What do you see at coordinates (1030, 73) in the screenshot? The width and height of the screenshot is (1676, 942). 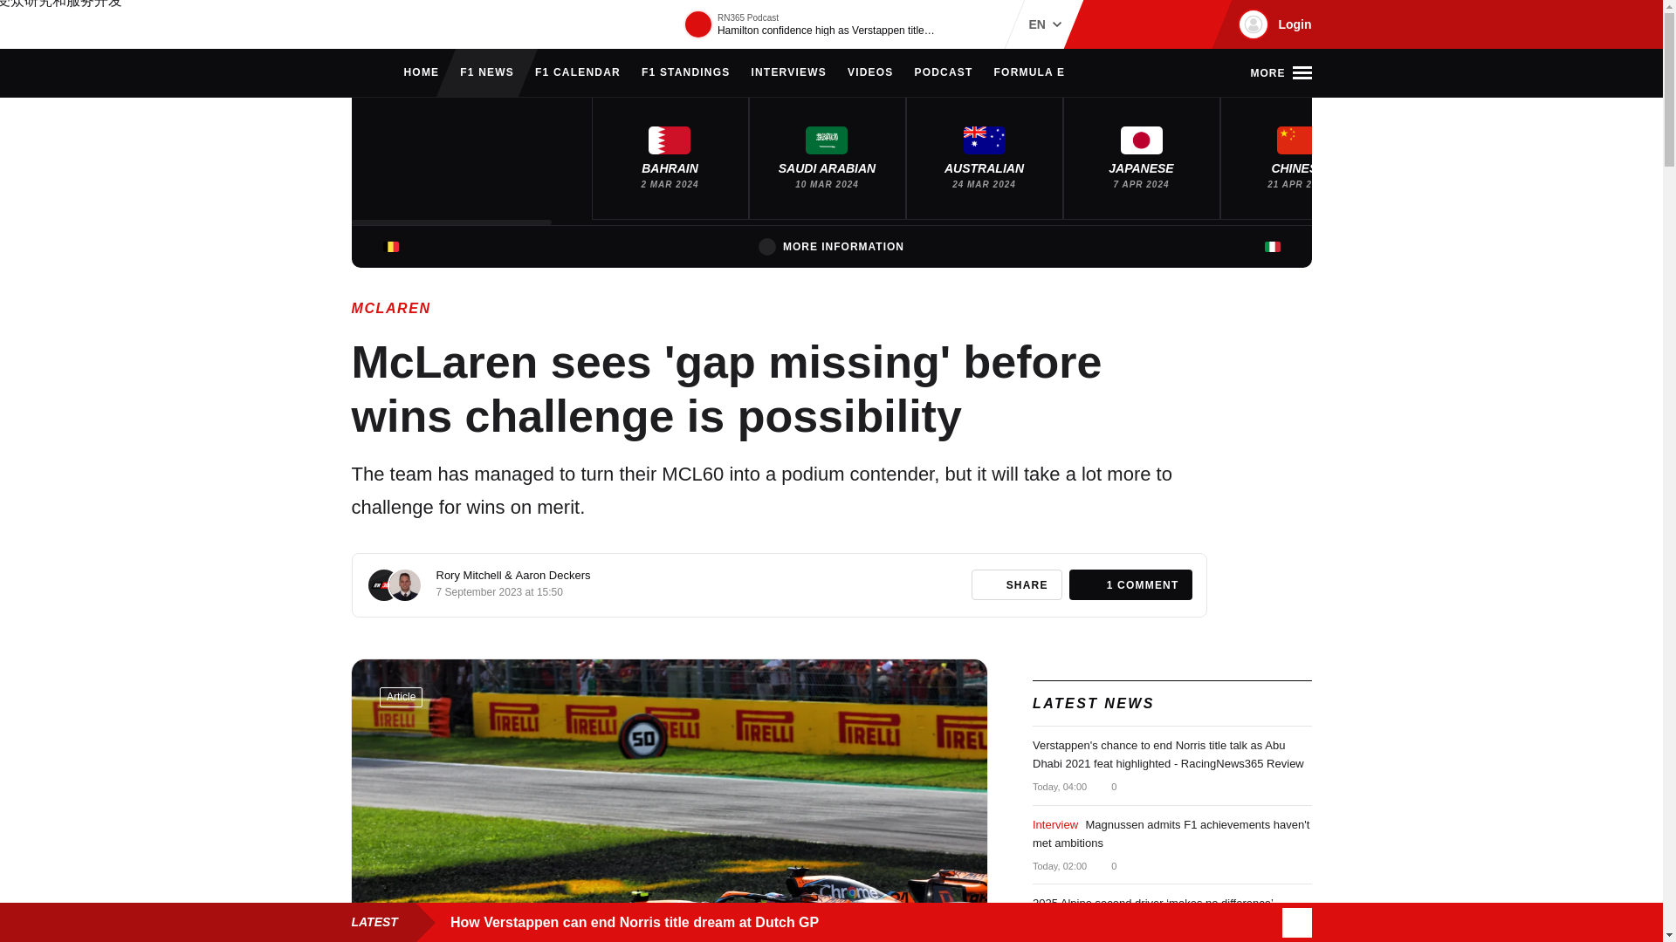 I see `FORMULA E` at bounding box center [1030, 73].